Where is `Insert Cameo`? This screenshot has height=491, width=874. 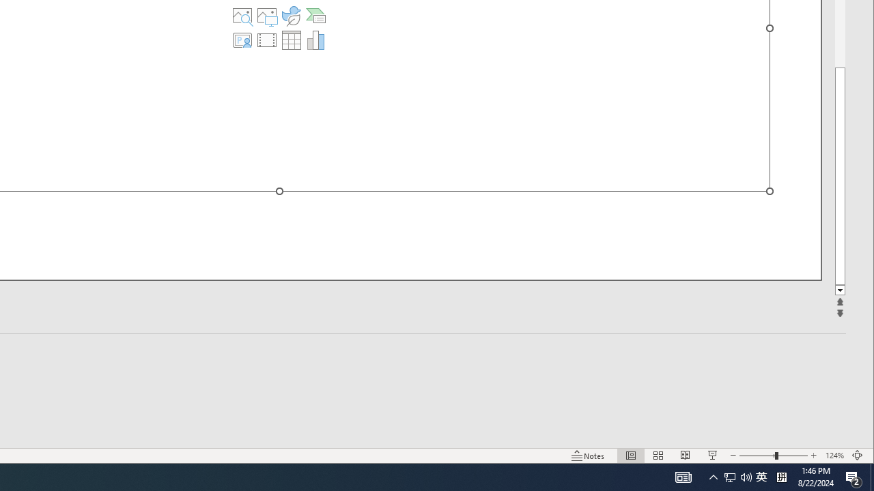
Insert Cameo is located at coordinates (242, 40).